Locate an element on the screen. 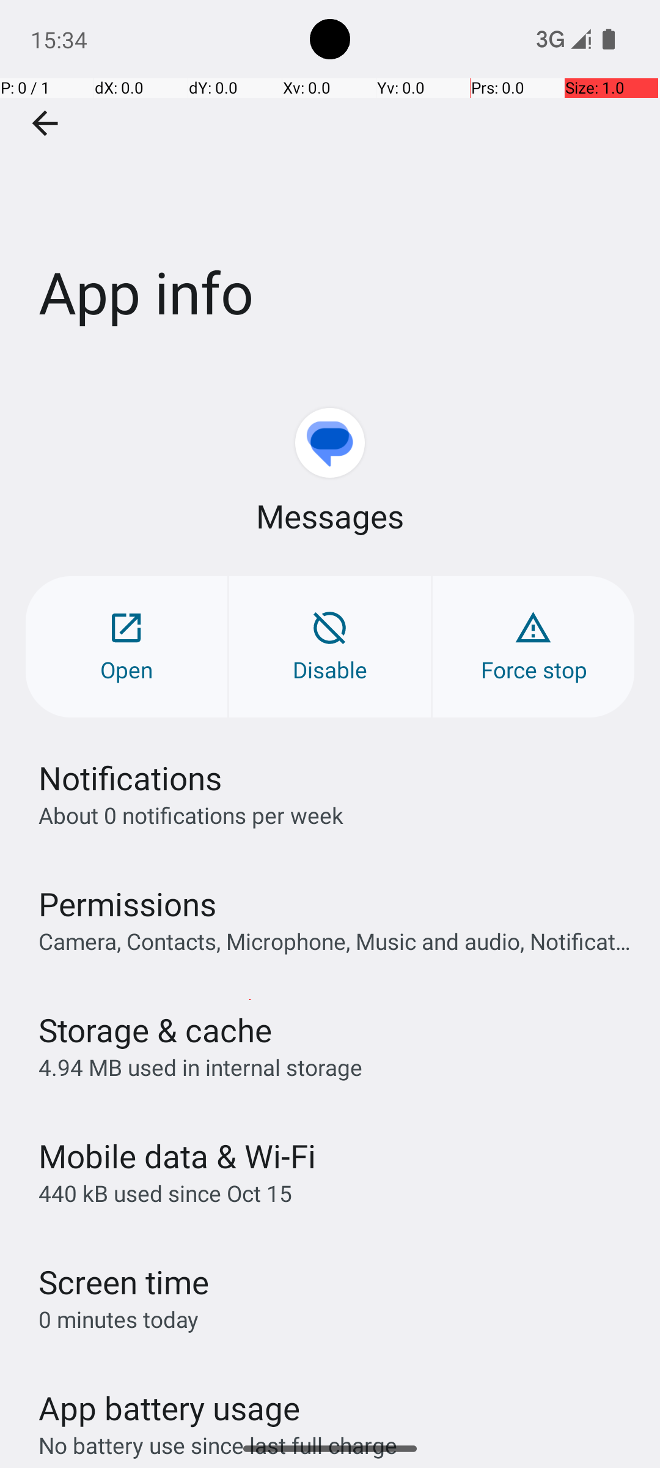  Storage & cache is located at coordinates (155, 1030).